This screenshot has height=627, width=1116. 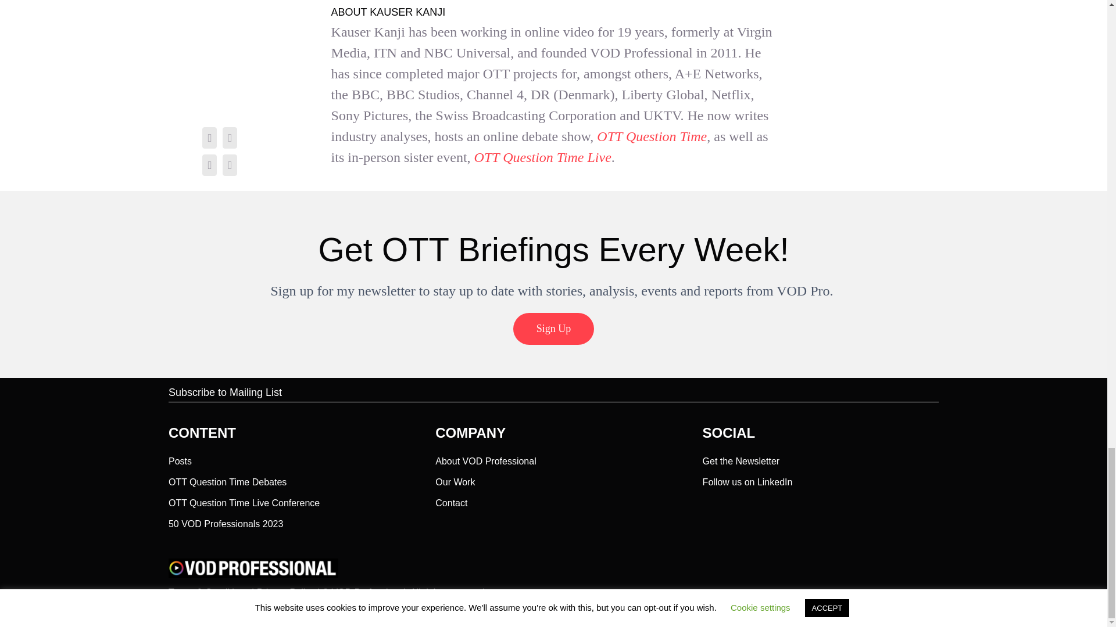 What do you see at coordinates (285, 592) in the screenshot?
I see `Privacy Policy` at bounding box center [285, 592].